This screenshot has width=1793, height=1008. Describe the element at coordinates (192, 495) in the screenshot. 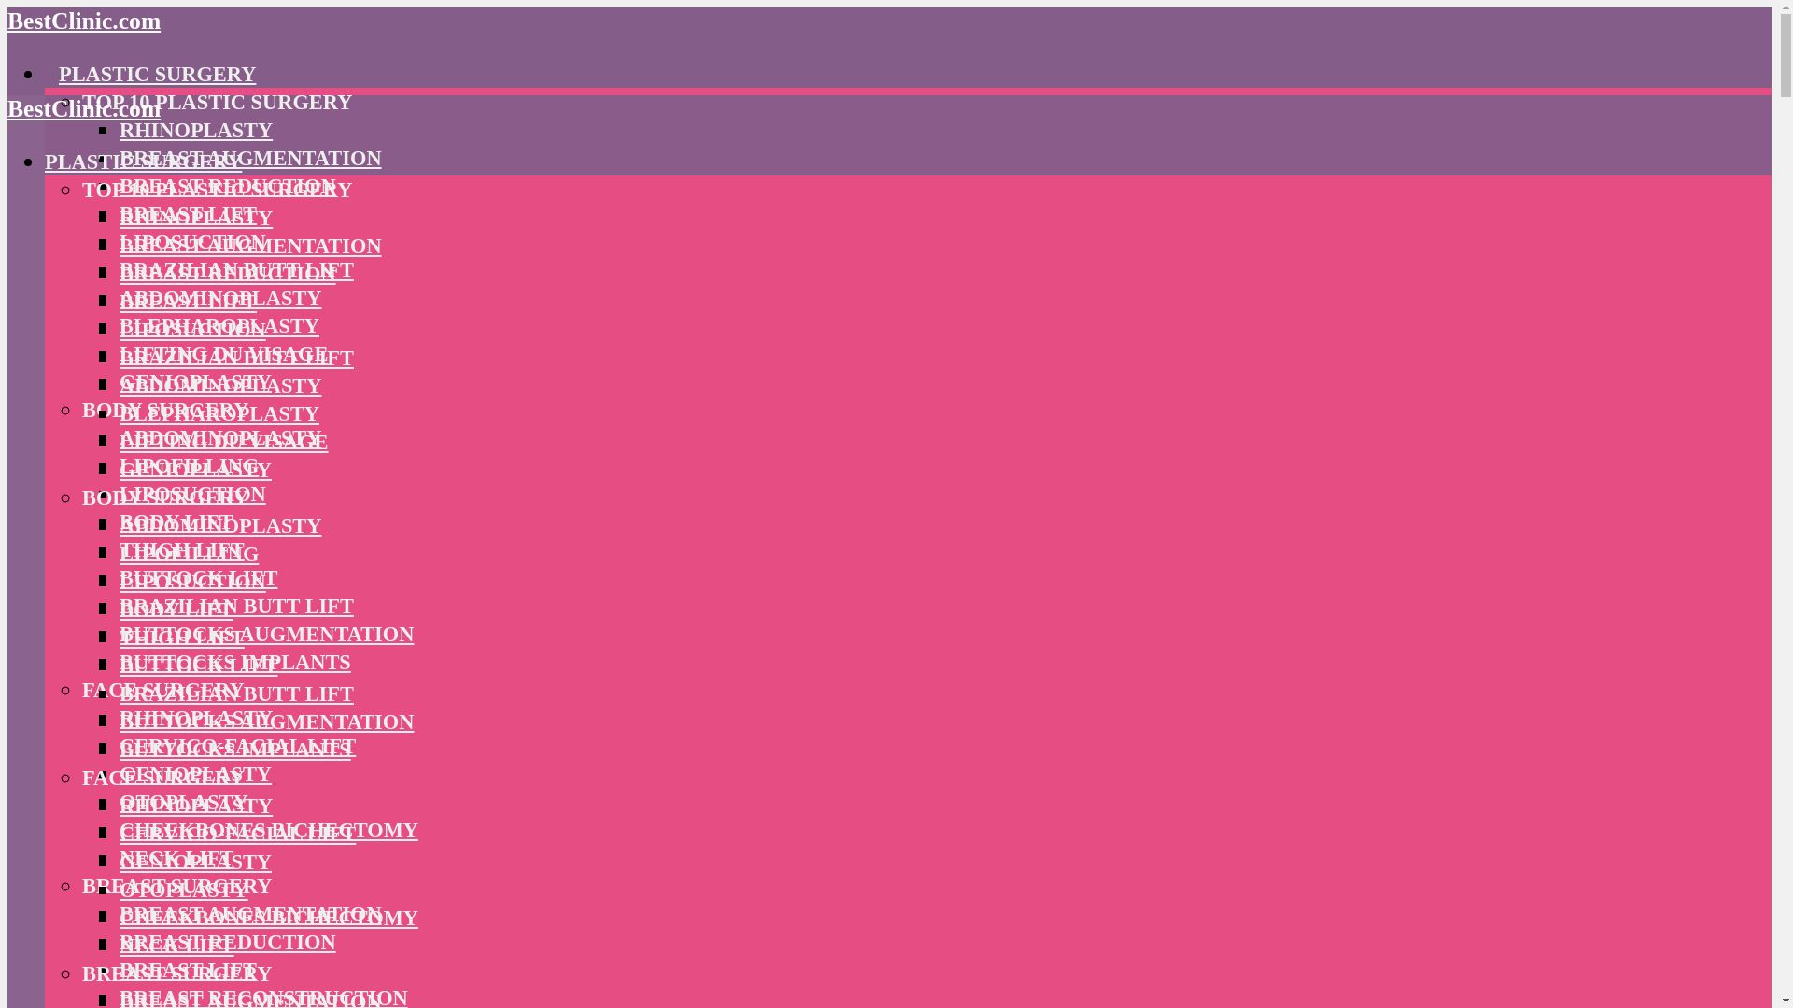

I see `LIPOSUCTION` at that location.